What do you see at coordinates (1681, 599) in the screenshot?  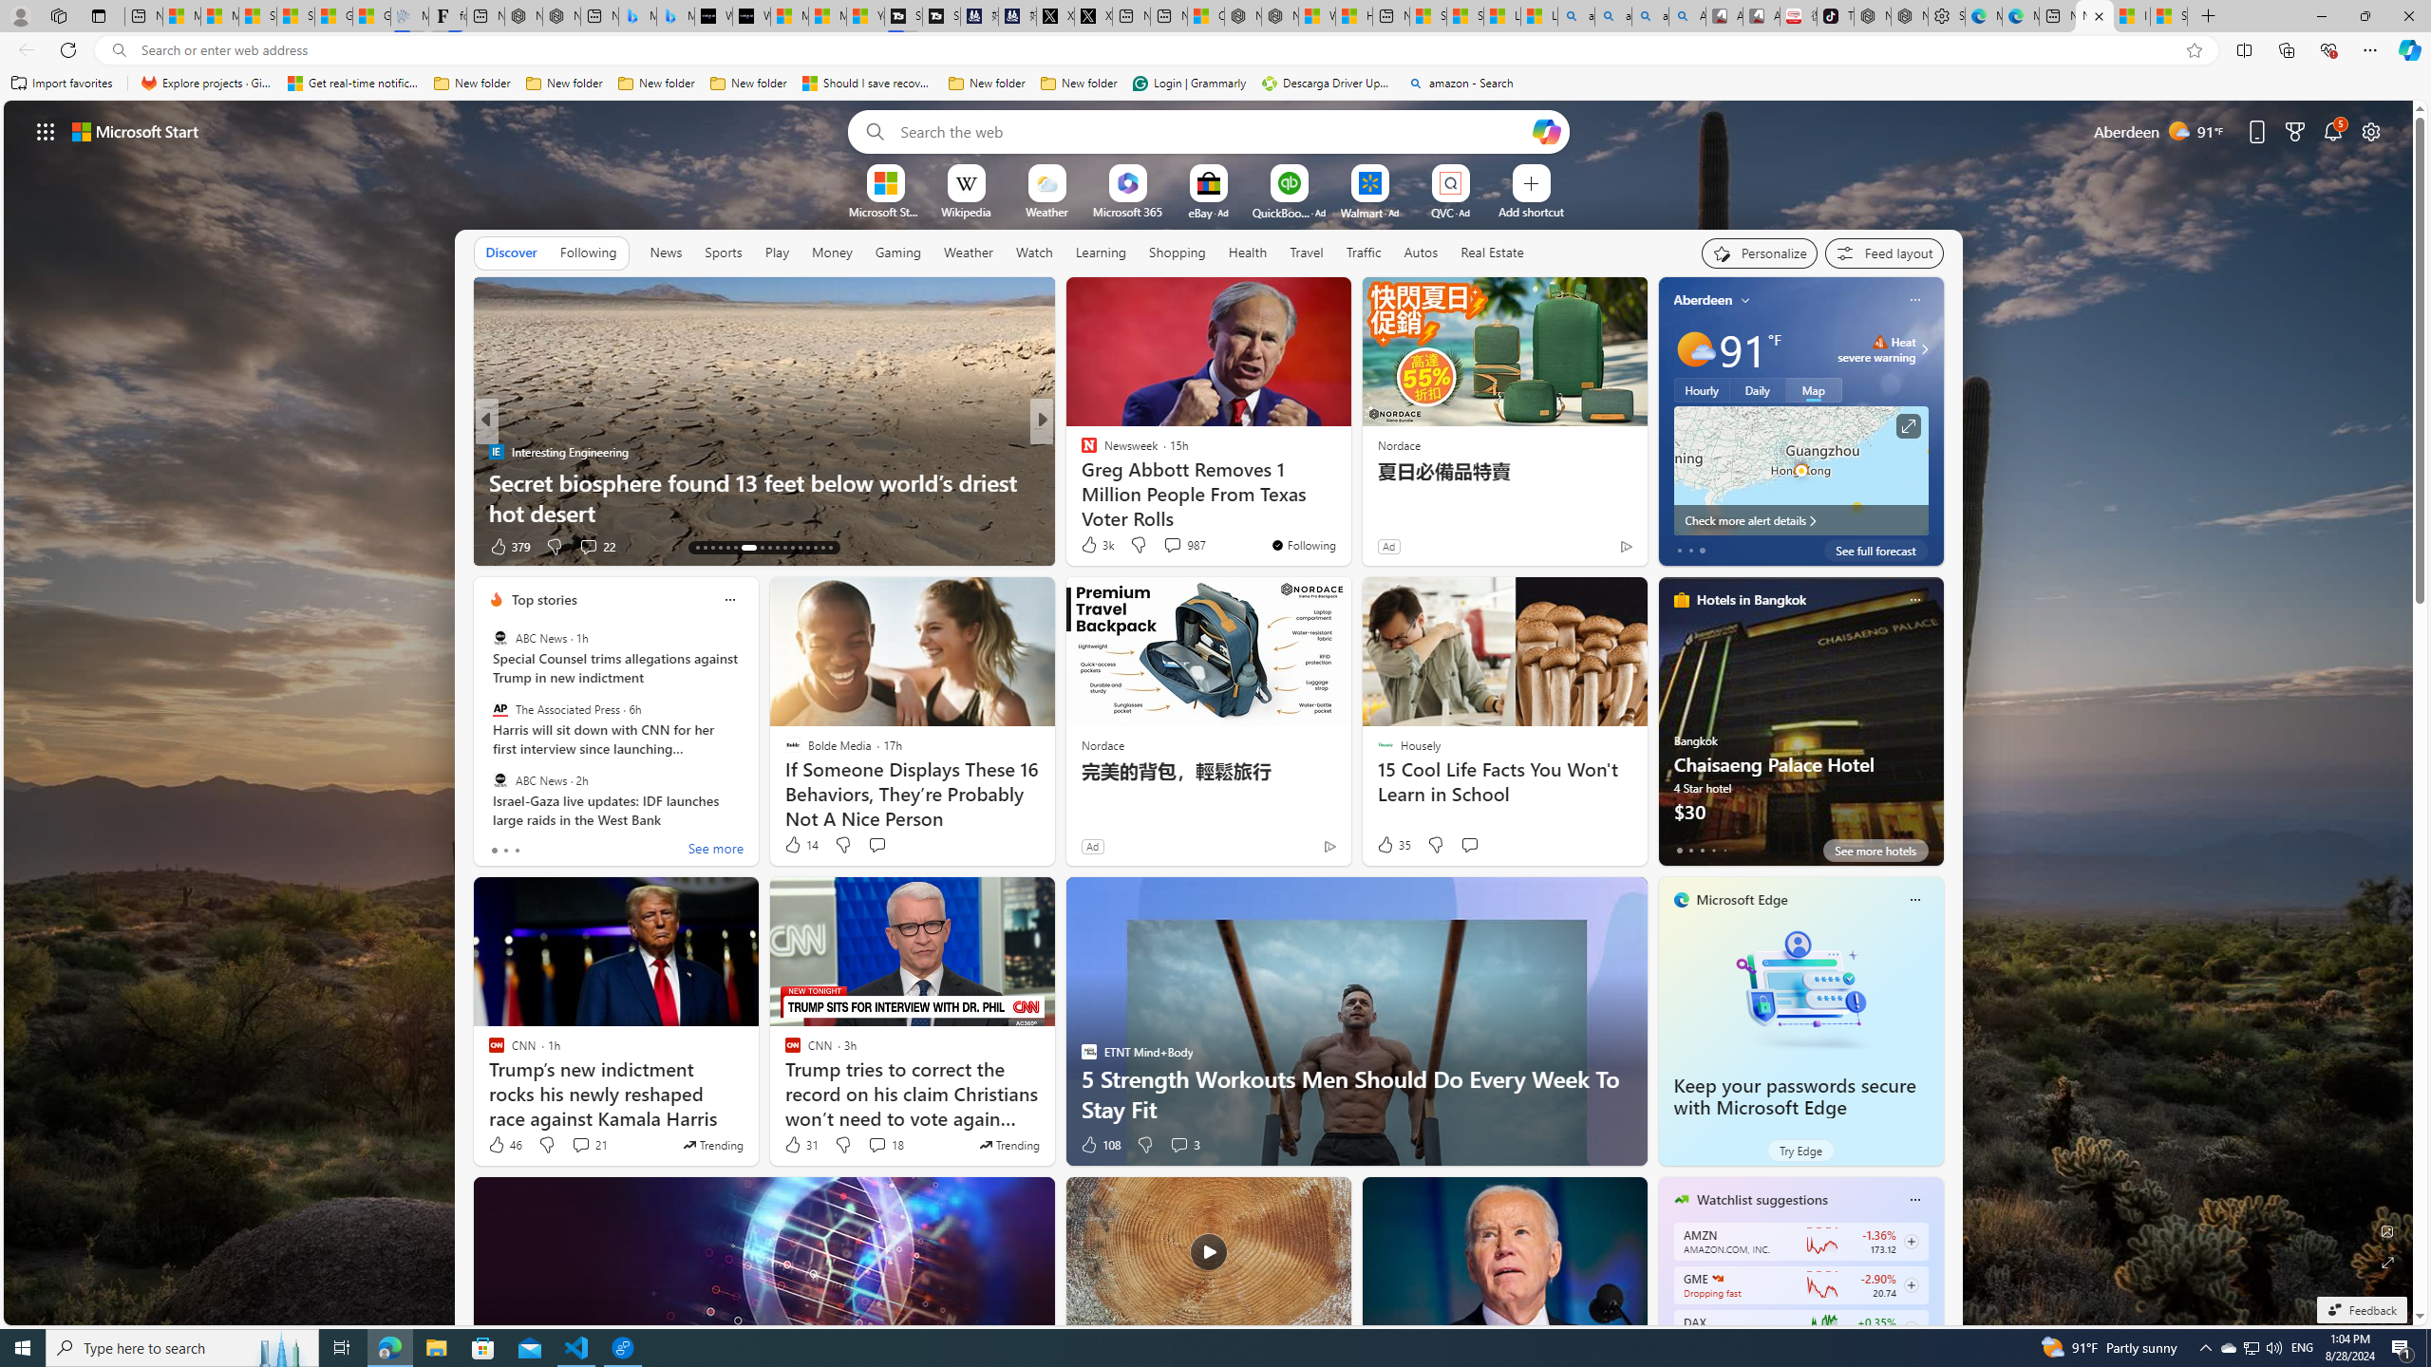 I see `hotels-header-icon` at bounding box center [1681, 599].